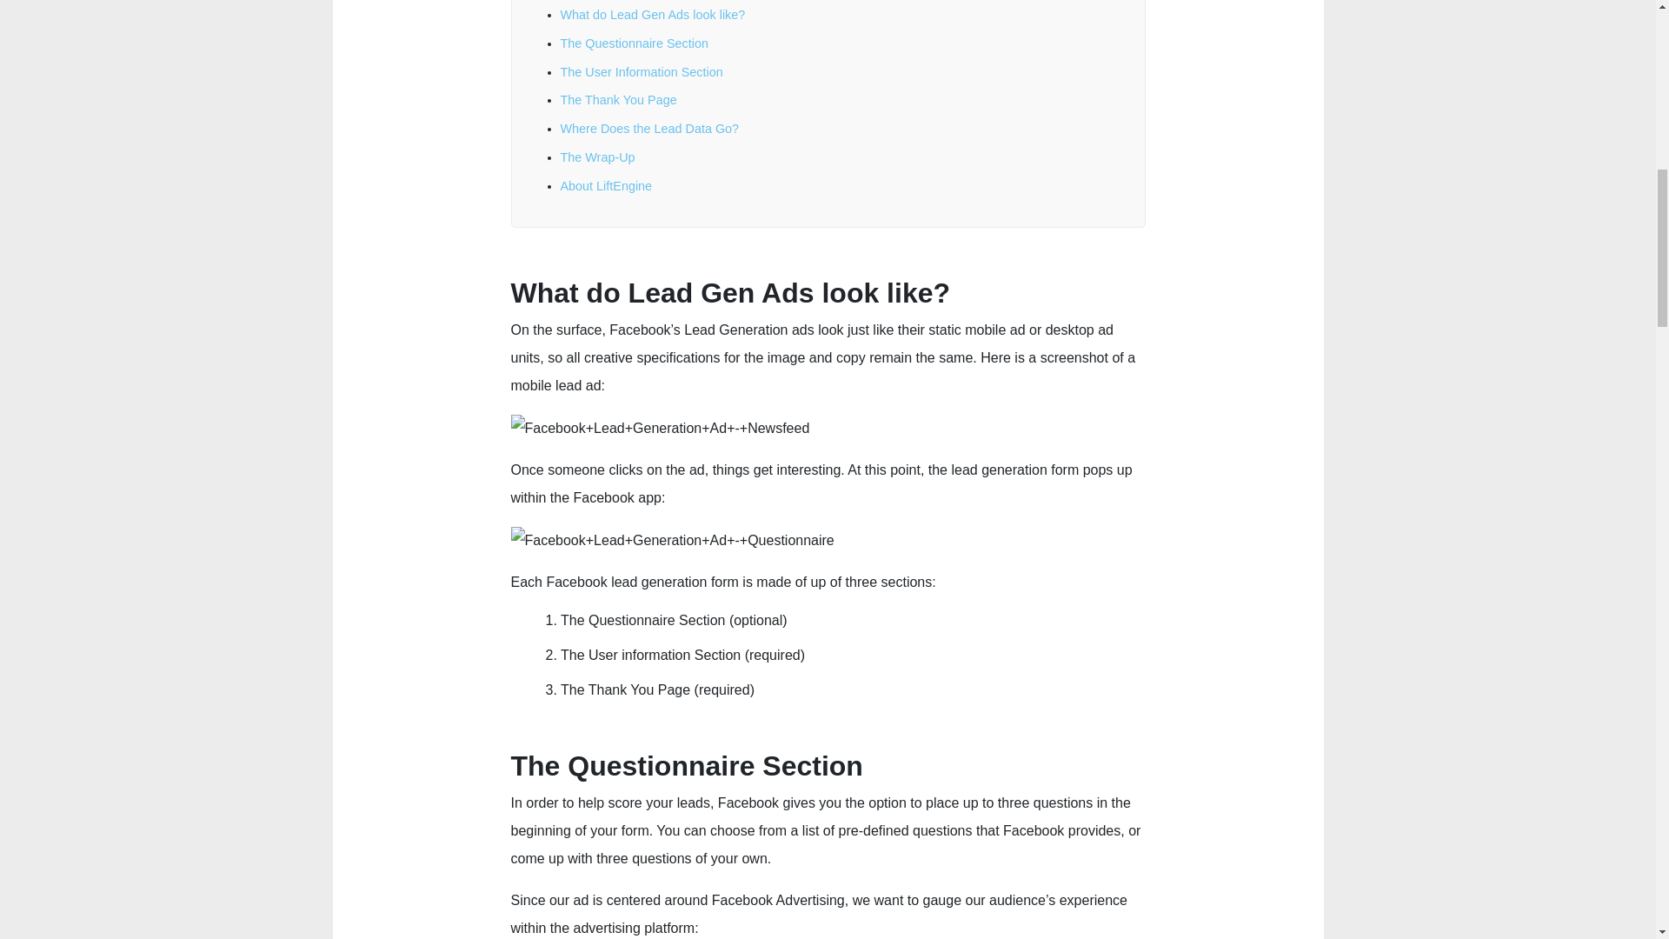 This screenshot has width=1669, height=939. Describe the element at coordinates (617, 99) in the screenshot. I see `The Thank You Page` at that location.